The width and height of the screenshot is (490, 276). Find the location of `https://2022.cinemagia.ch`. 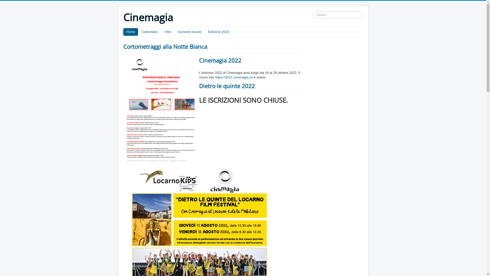

https://2022.cinemagia.ch is located at coordinates (234, 77).